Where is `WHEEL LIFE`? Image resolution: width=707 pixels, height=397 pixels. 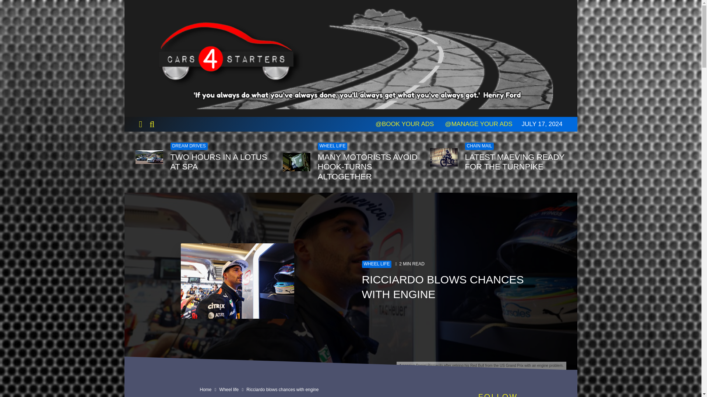 WHEEL LIFE is located at coordinates (332, 146).